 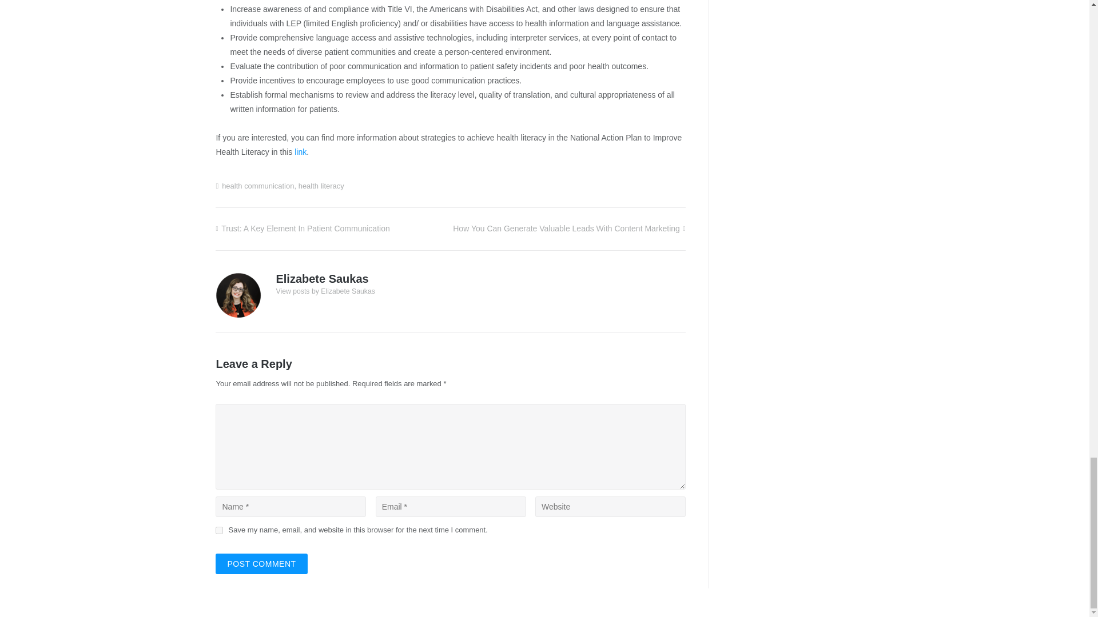 What do you see at coordinates (257, 185) in the screenshot?
I see `health communication` at bounding box center [257, 185].